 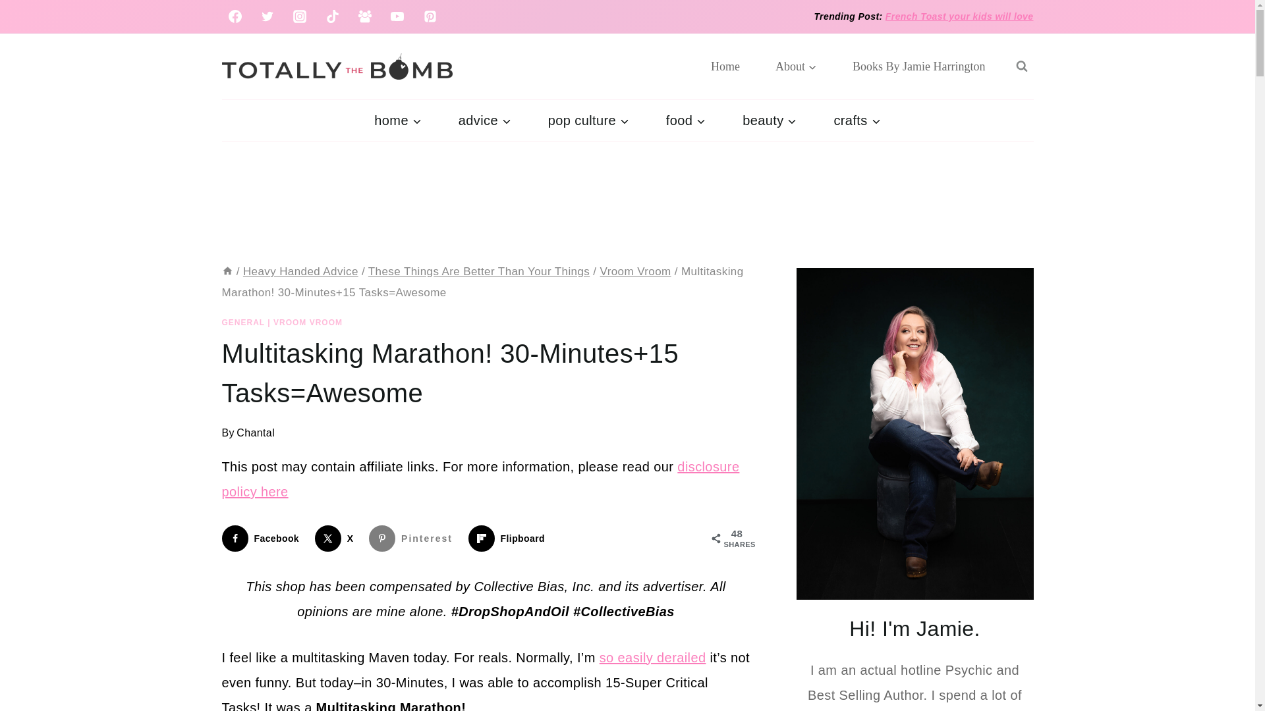 I want to click on French Toast your kids will love, so click(x=959, y=16).